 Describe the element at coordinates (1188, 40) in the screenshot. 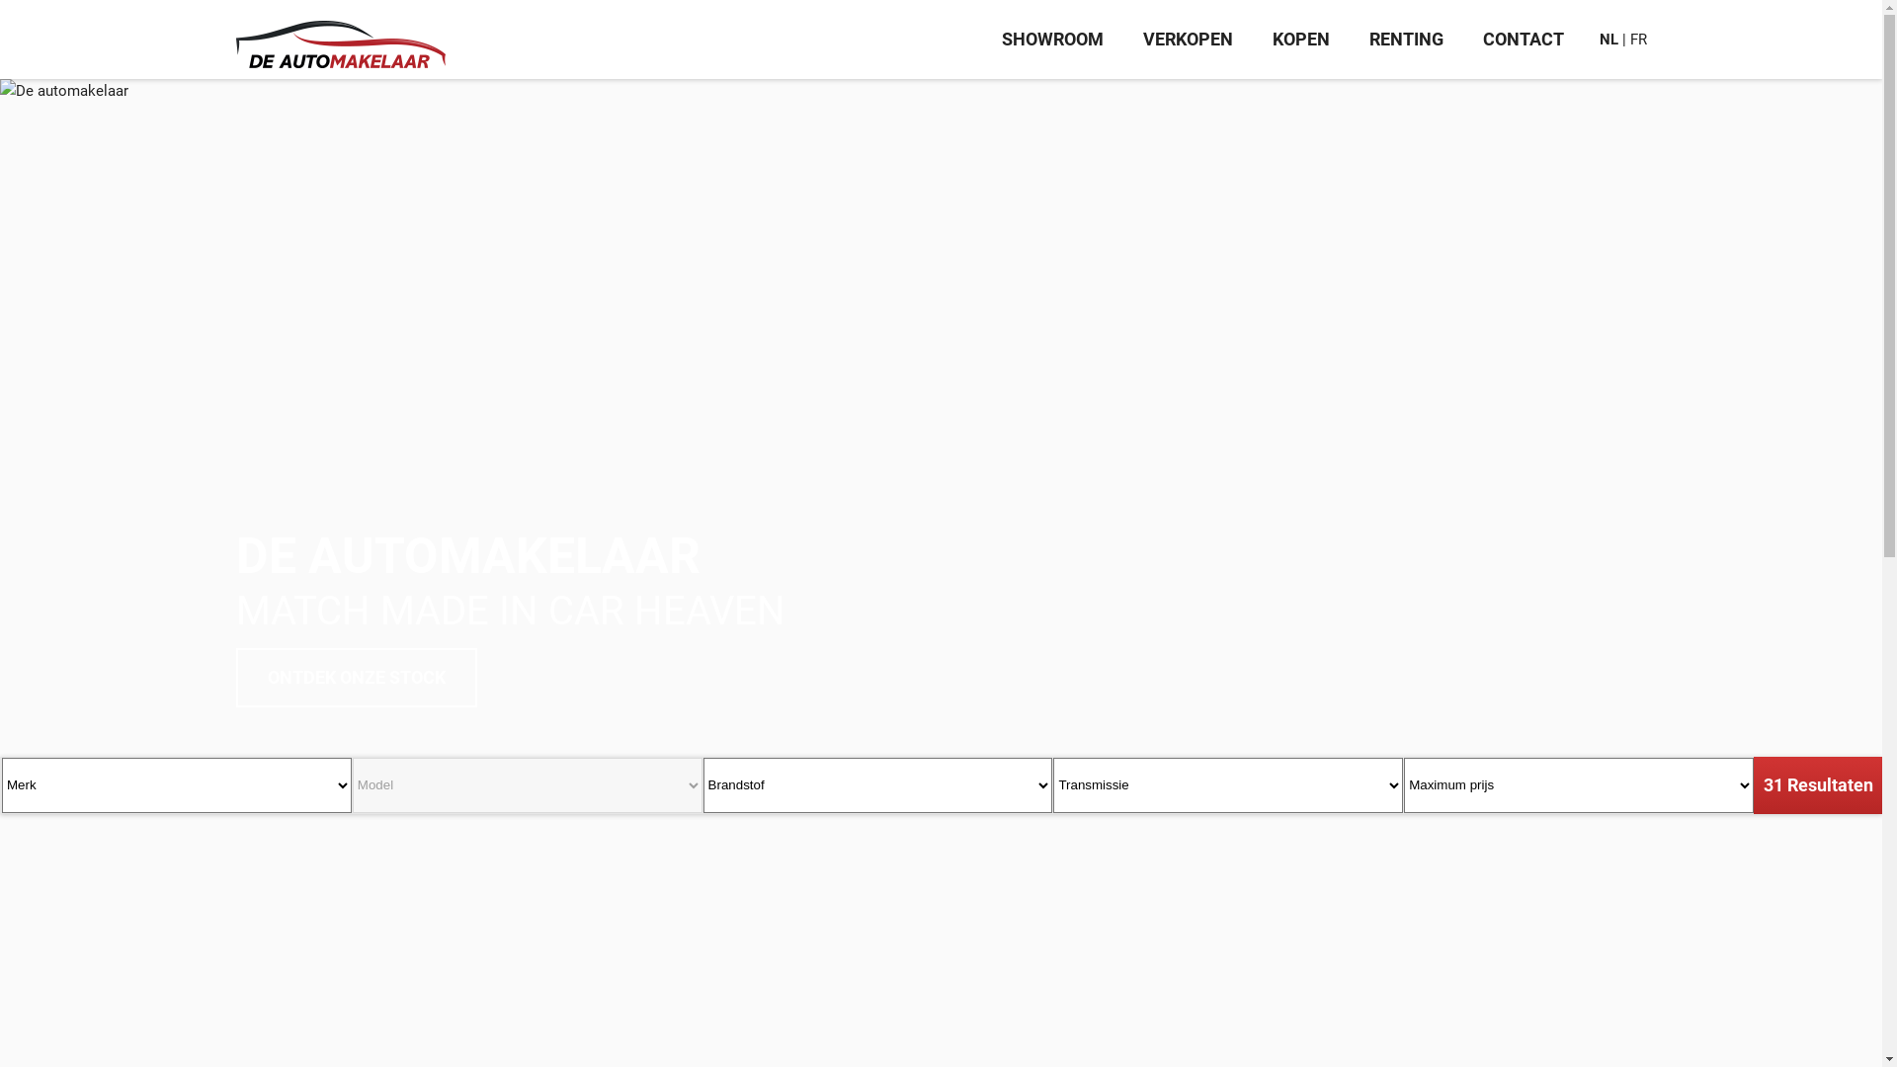

I see `VERKOPEN` at that location.